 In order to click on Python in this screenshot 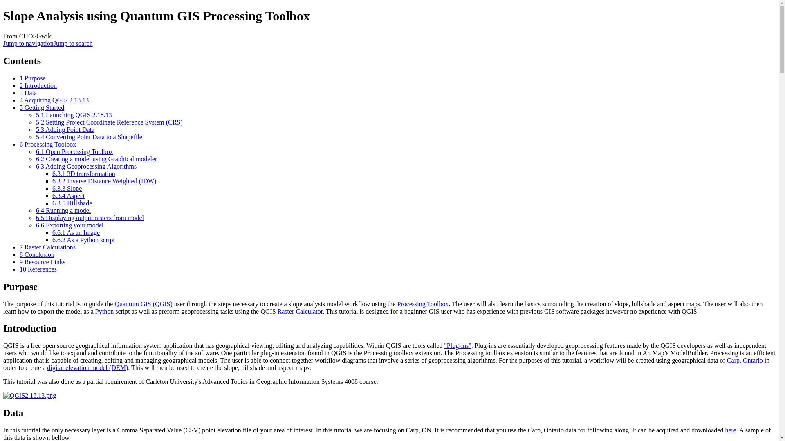, I will do `click(104, 311)`.